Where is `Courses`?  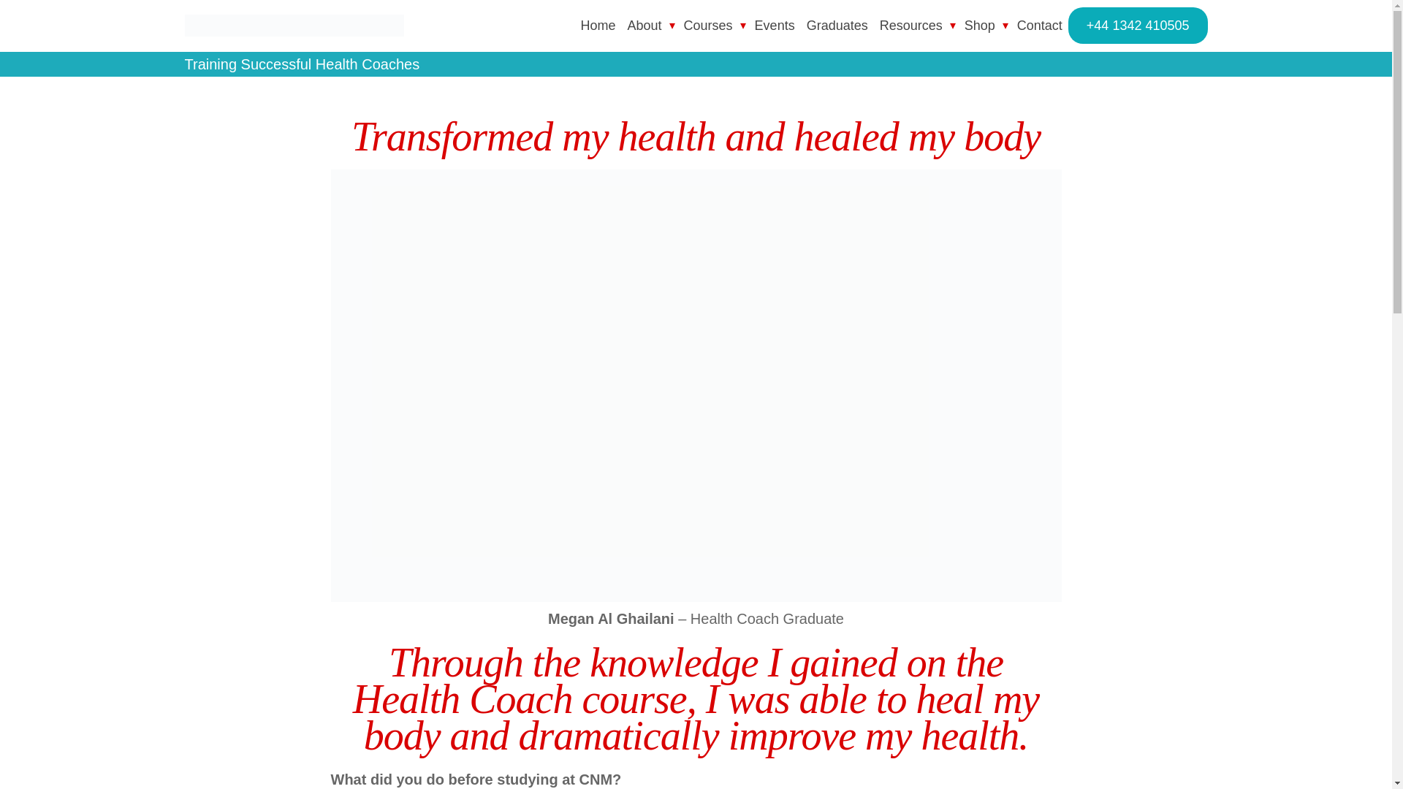 Courses is located at coordinates (708, 25).